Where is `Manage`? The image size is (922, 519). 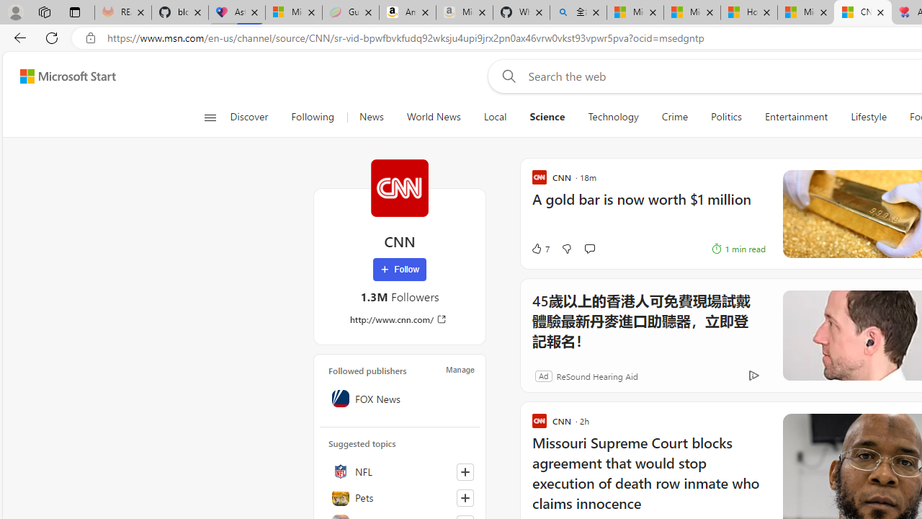 Manage is located at coordinates (460, 369).